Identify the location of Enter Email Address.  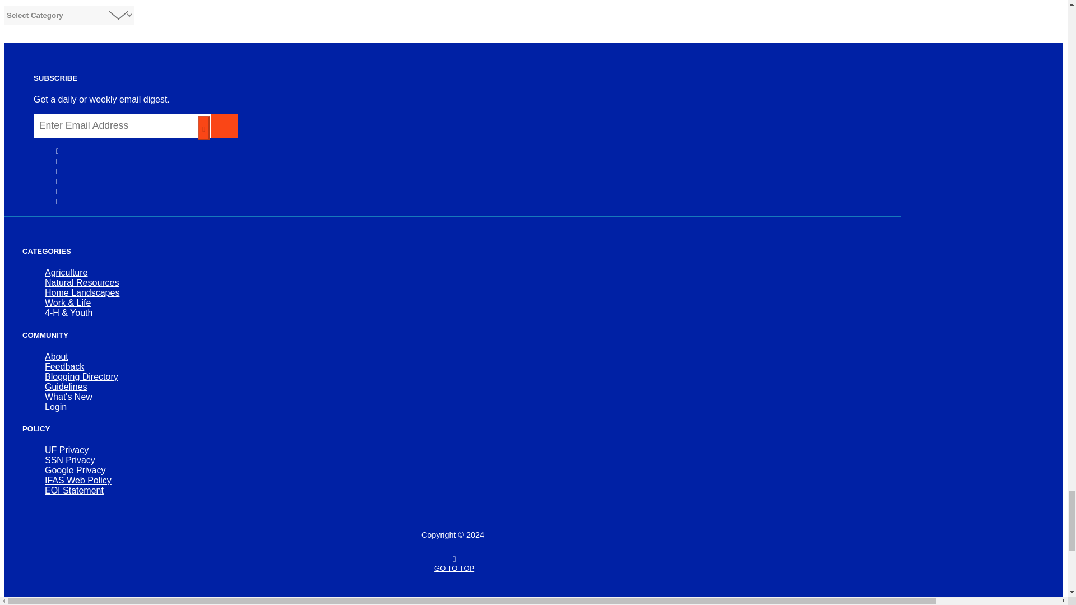
(122, 125).